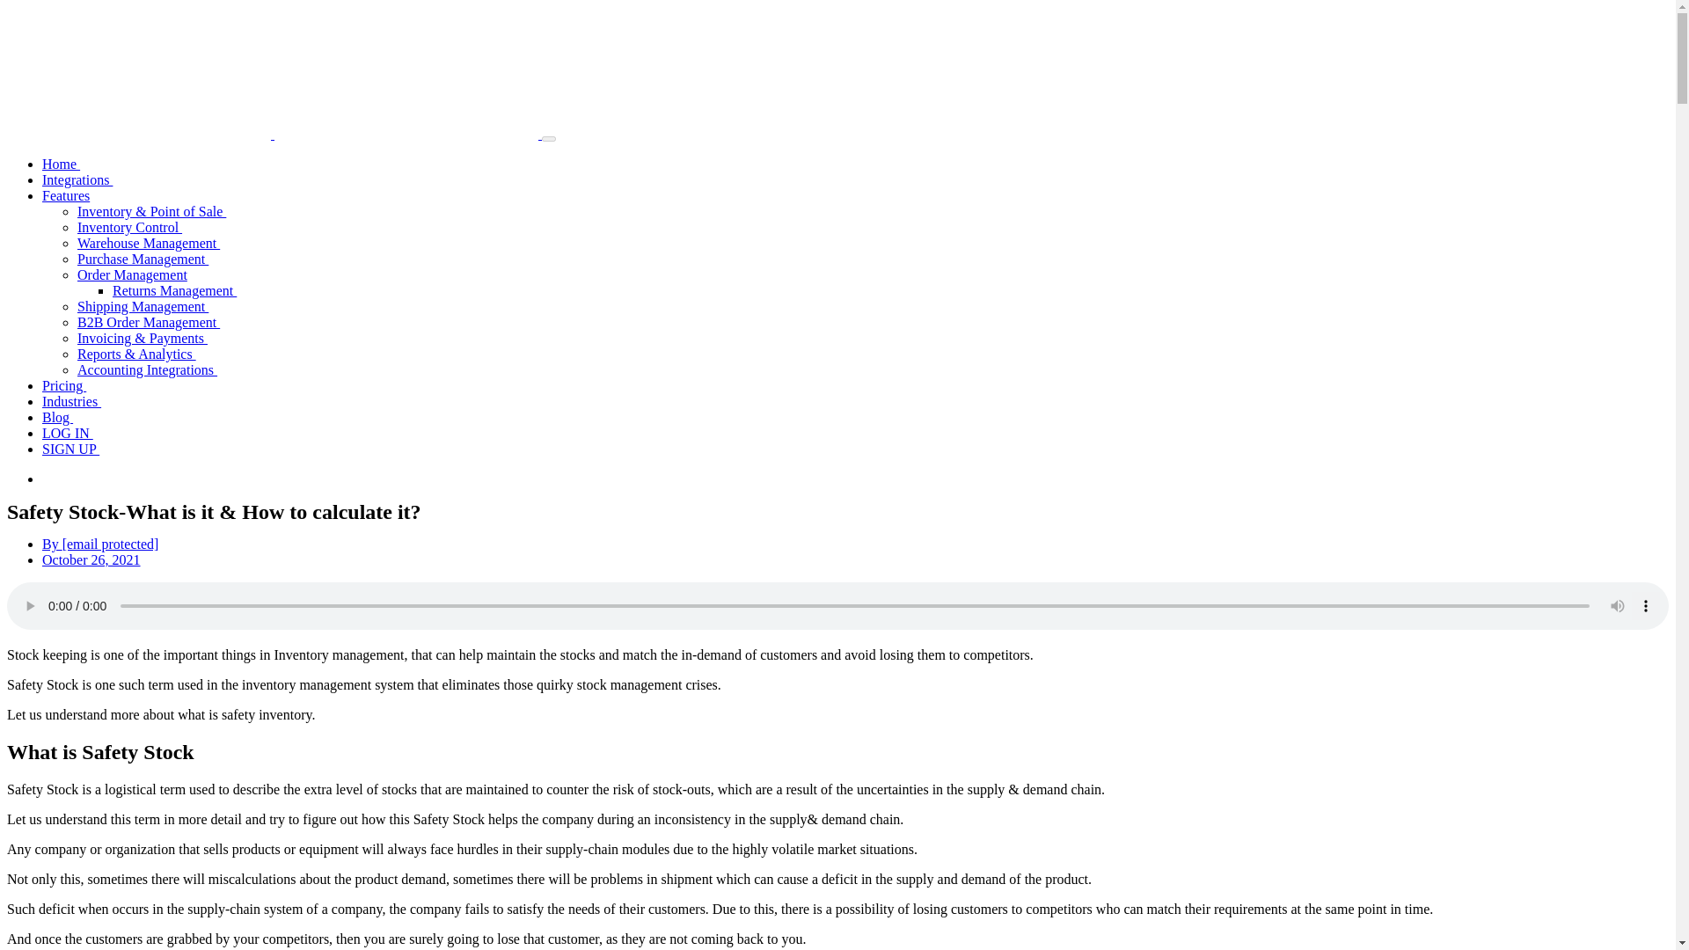 Image resolution: width=1689 pixels, height=950 pixels. What do you see at coordinates (148, 369) in the screenshot?
I see `Accounting Integrations` at bounding box center [148, 369].